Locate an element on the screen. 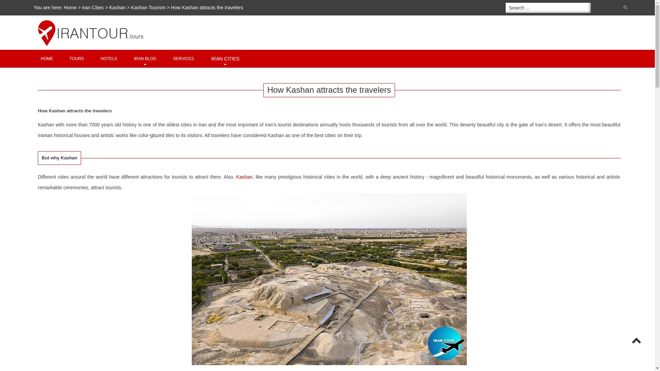  Home is located at coordinates (70, 8).